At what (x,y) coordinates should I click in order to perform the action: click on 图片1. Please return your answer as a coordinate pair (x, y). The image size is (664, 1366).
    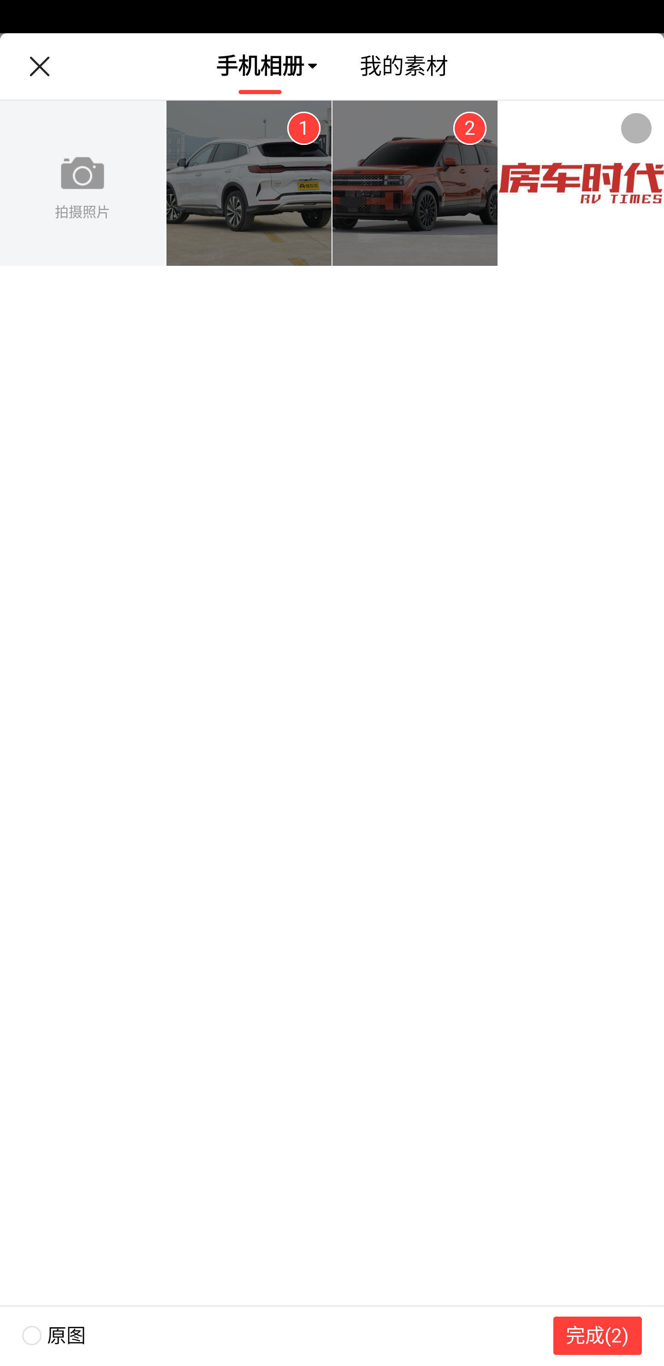
    Looking at the image, I should click on (249, 184).